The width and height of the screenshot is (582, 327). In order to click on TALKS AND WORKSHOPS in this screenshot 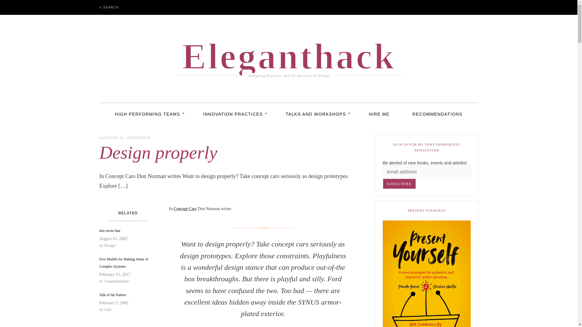, I will do `click(316, 114)`.